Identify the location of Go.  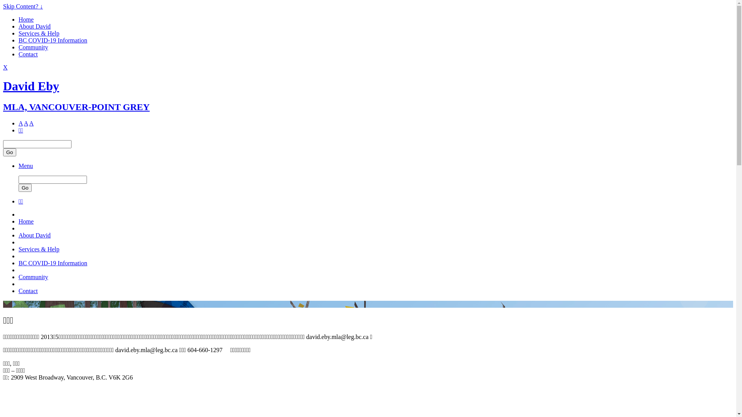
(10, 152).